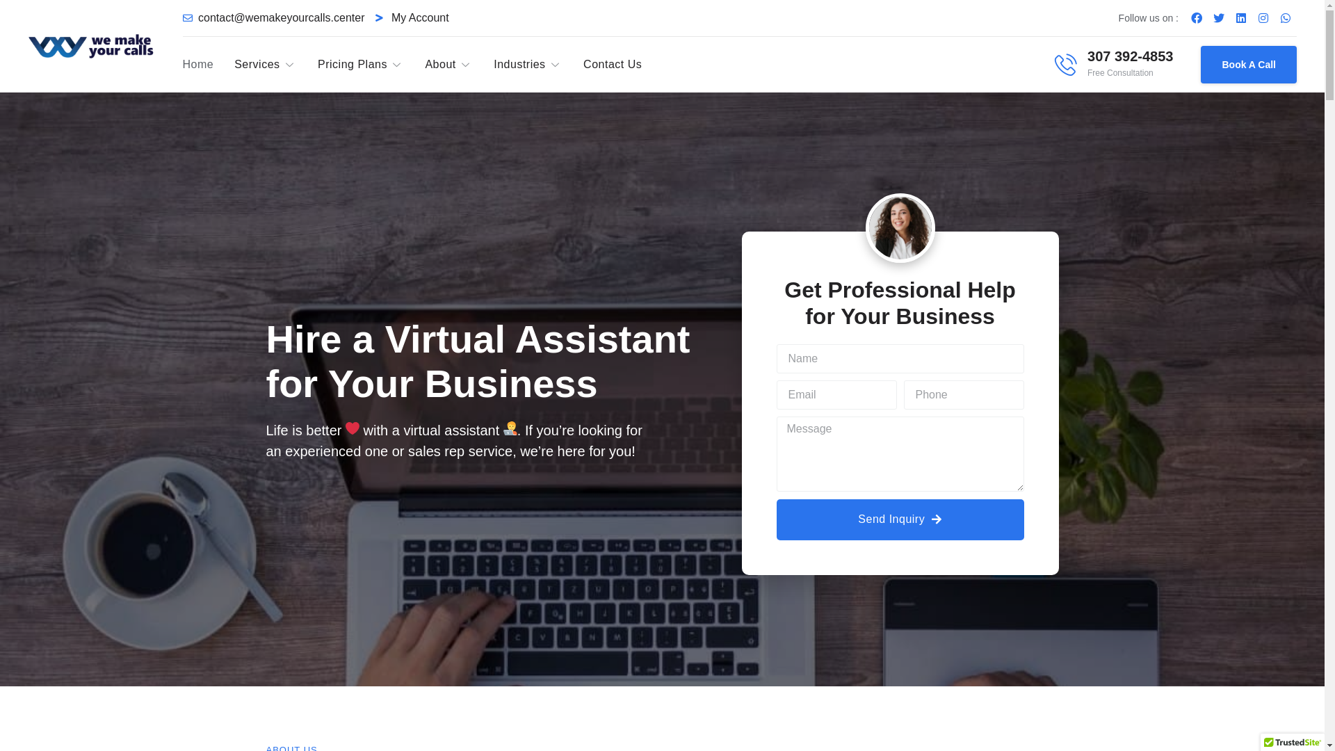 The width and height of the screenshot is (1335, 751). What do you see at coordinates (510, 428) in the screenshot?
I see `We Make Your Calls` at bounding box center [510, 428].